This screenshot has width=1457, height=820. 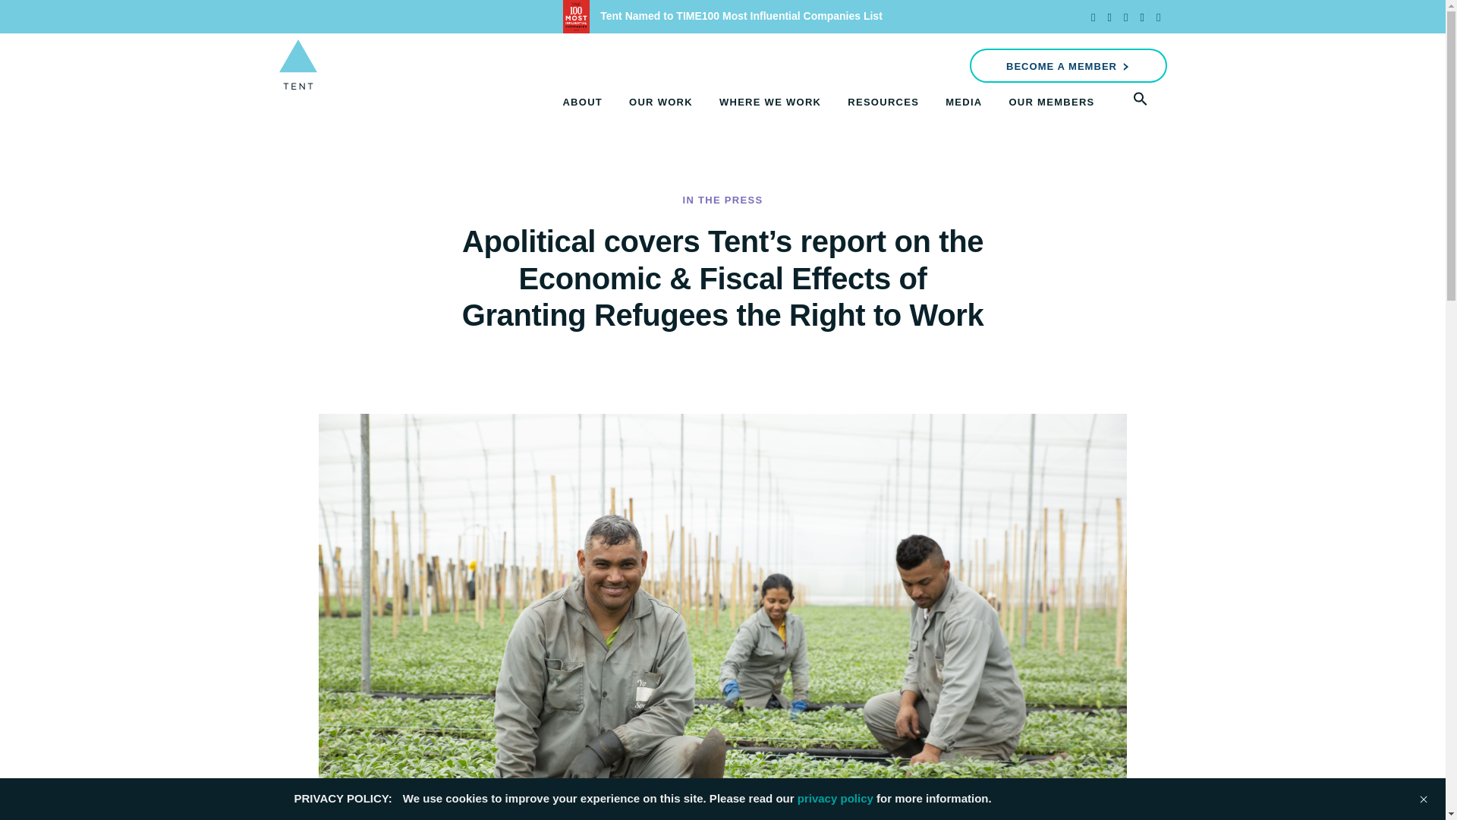 What do you see at coordinates (722, 15) in the screenshot?
I see ` Tent Named to TIME100 Most Influential Companies List` at bounding box center [722, 15].